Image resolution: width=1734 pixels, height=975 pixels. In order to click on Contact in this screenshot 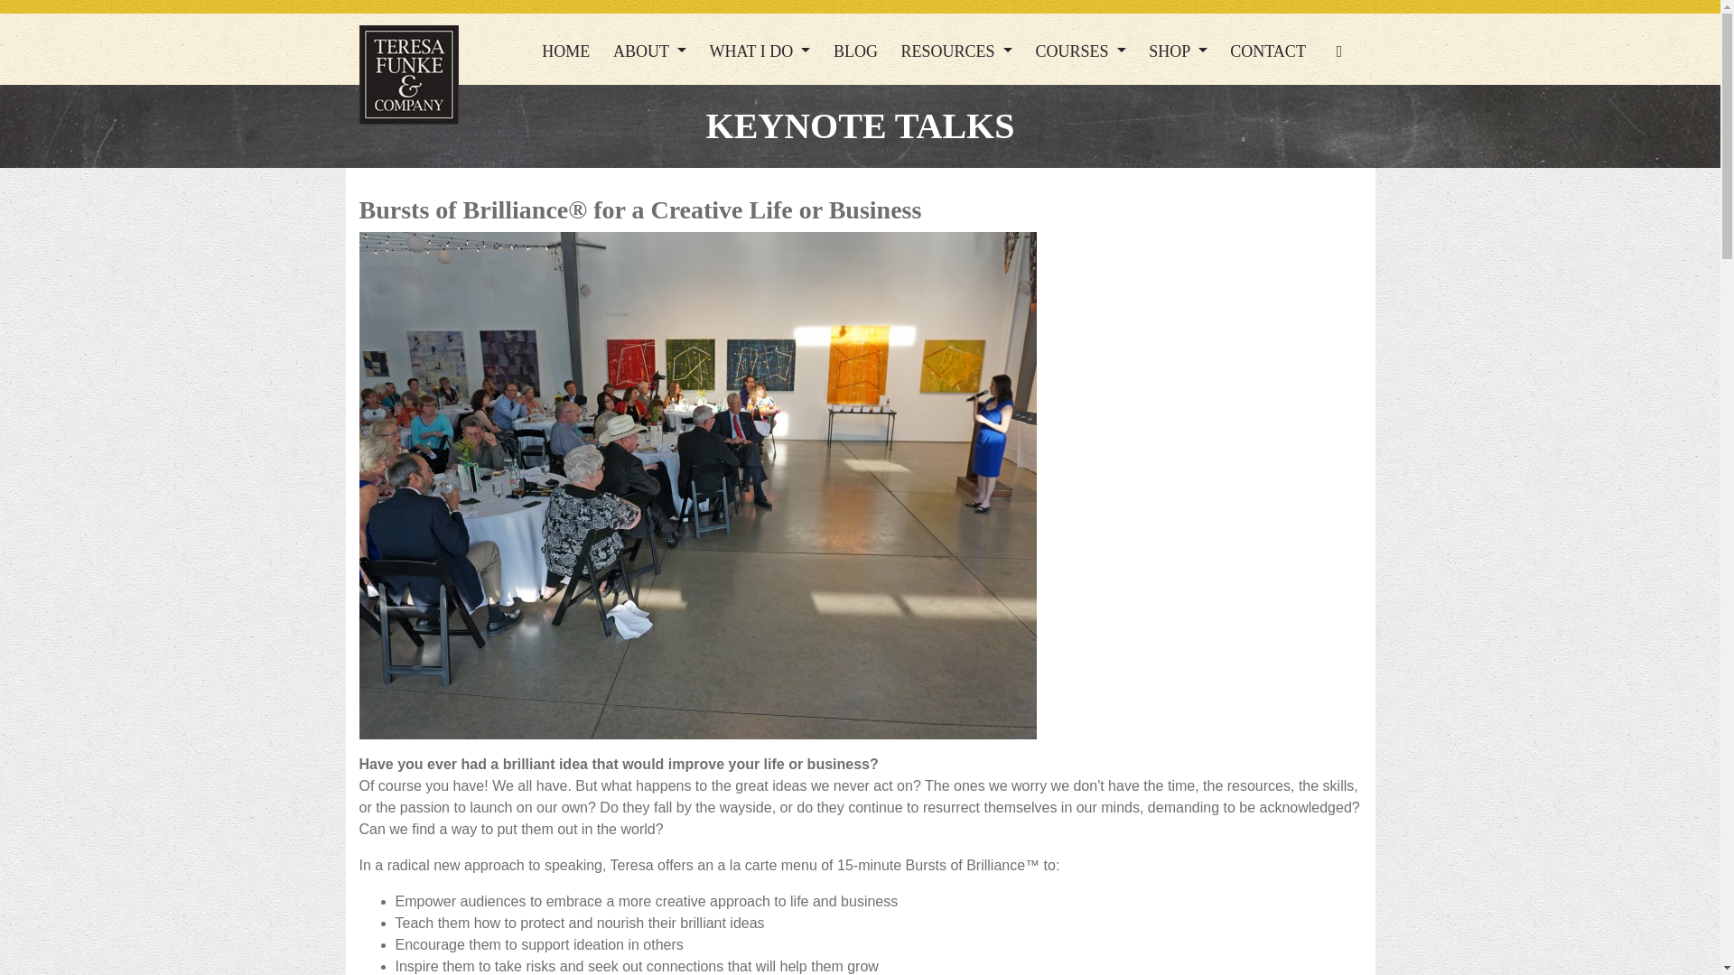, I will do `click(1267, 51)`.